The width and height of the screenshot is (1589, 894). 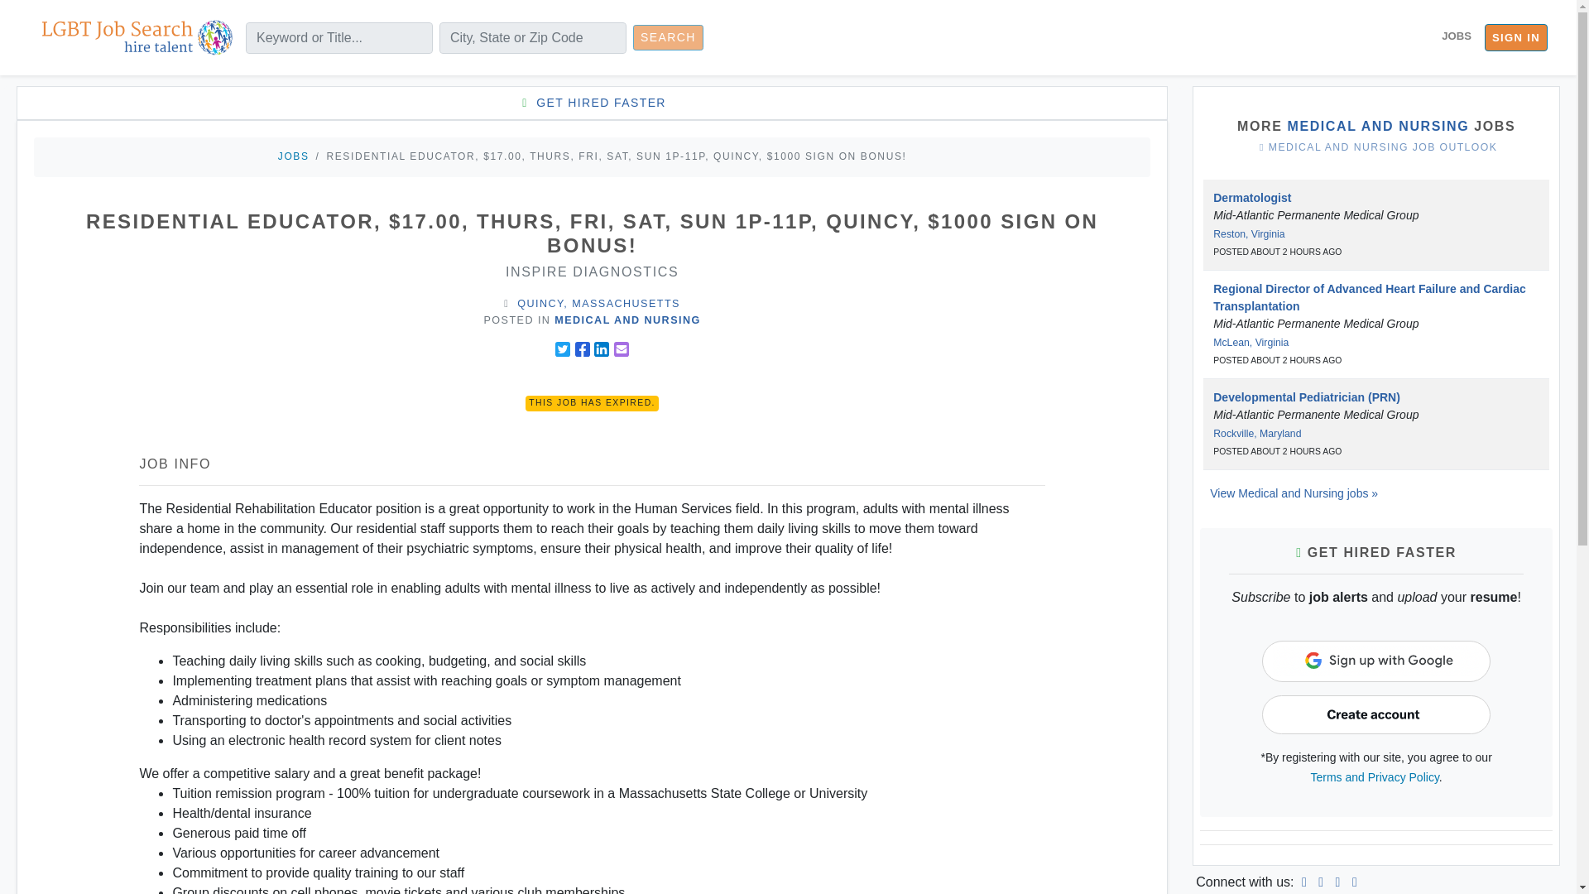 I want to click on SEARCH, so click(x=668, y=37).